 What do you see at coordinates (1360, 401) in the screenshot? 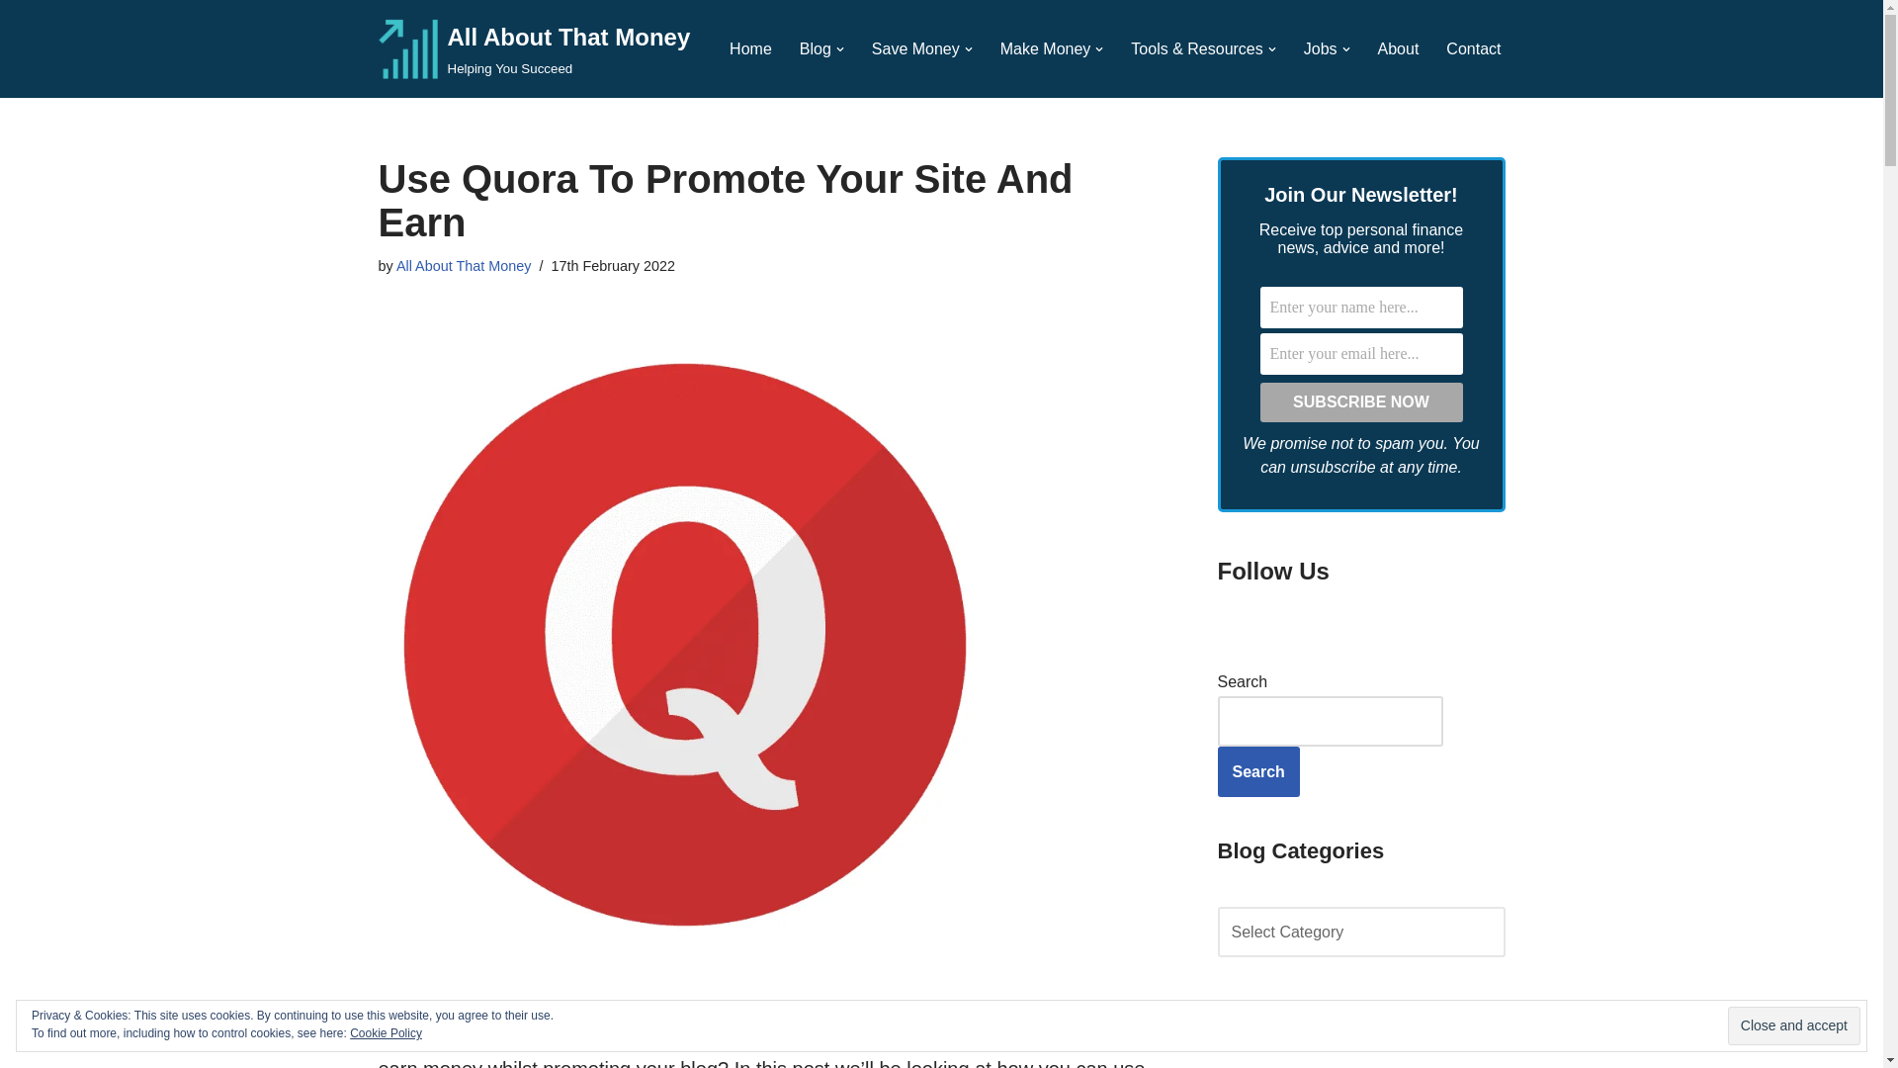
I see `Subscribe Now` at bounding box center [1360, 401].